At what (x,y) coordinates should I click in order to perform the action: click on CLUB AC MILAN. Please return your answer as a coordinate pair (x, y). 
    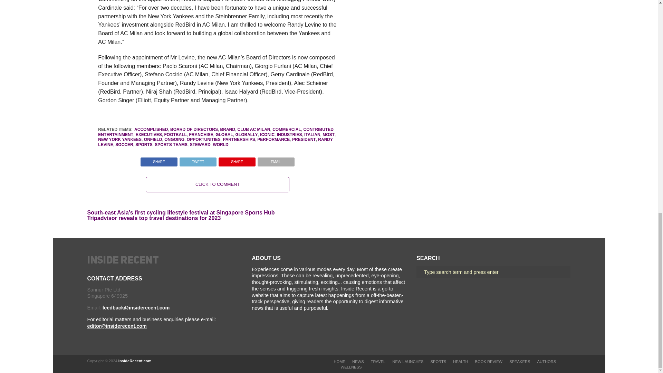
    Looking at the image, I should click on (254, 130).